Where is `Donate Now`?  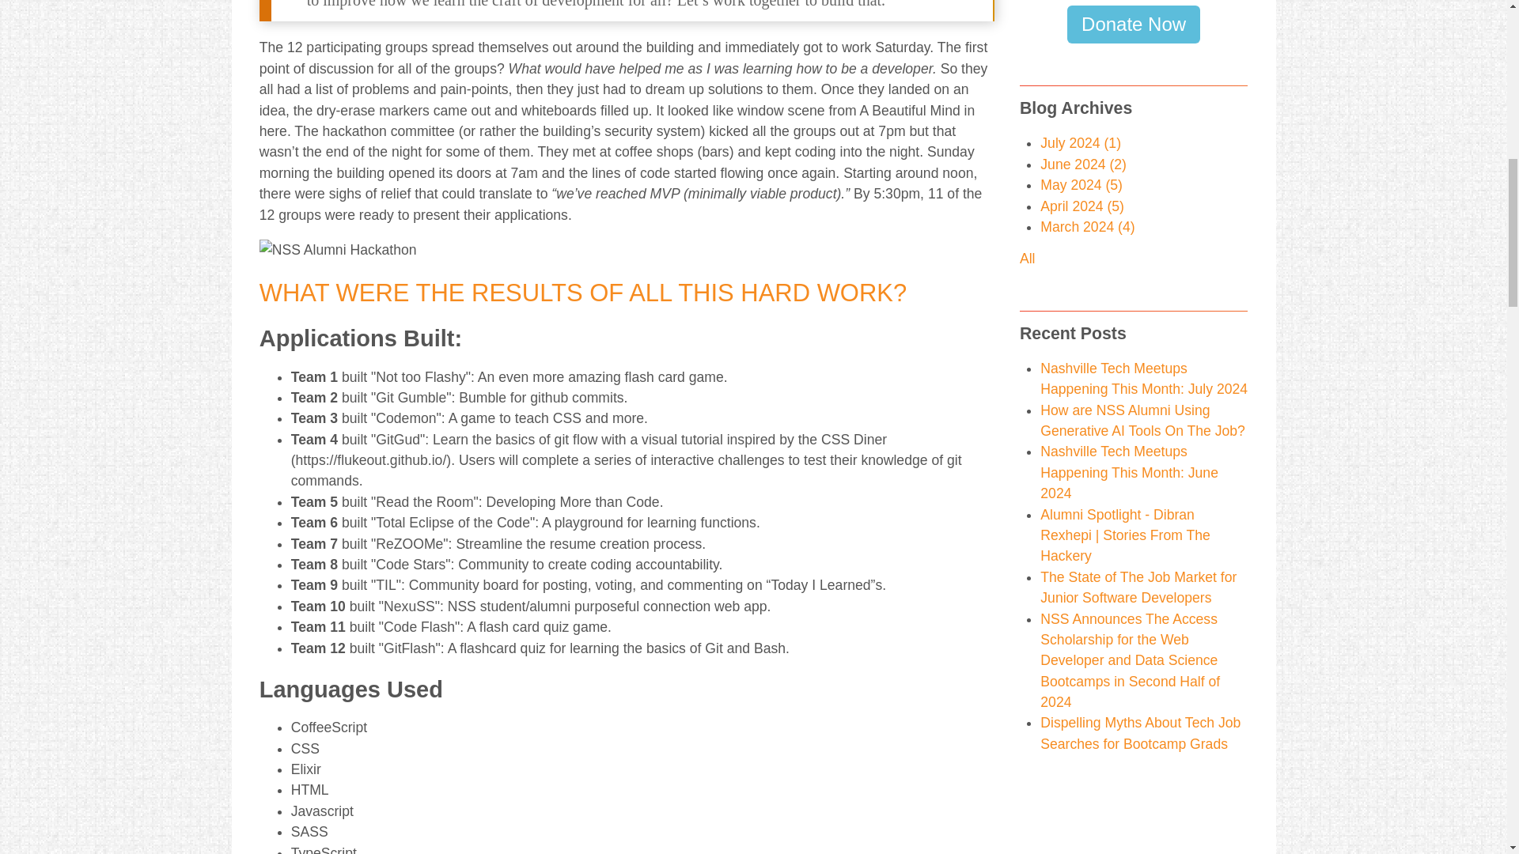 Donate Now is located at coordinates (1133, 24).